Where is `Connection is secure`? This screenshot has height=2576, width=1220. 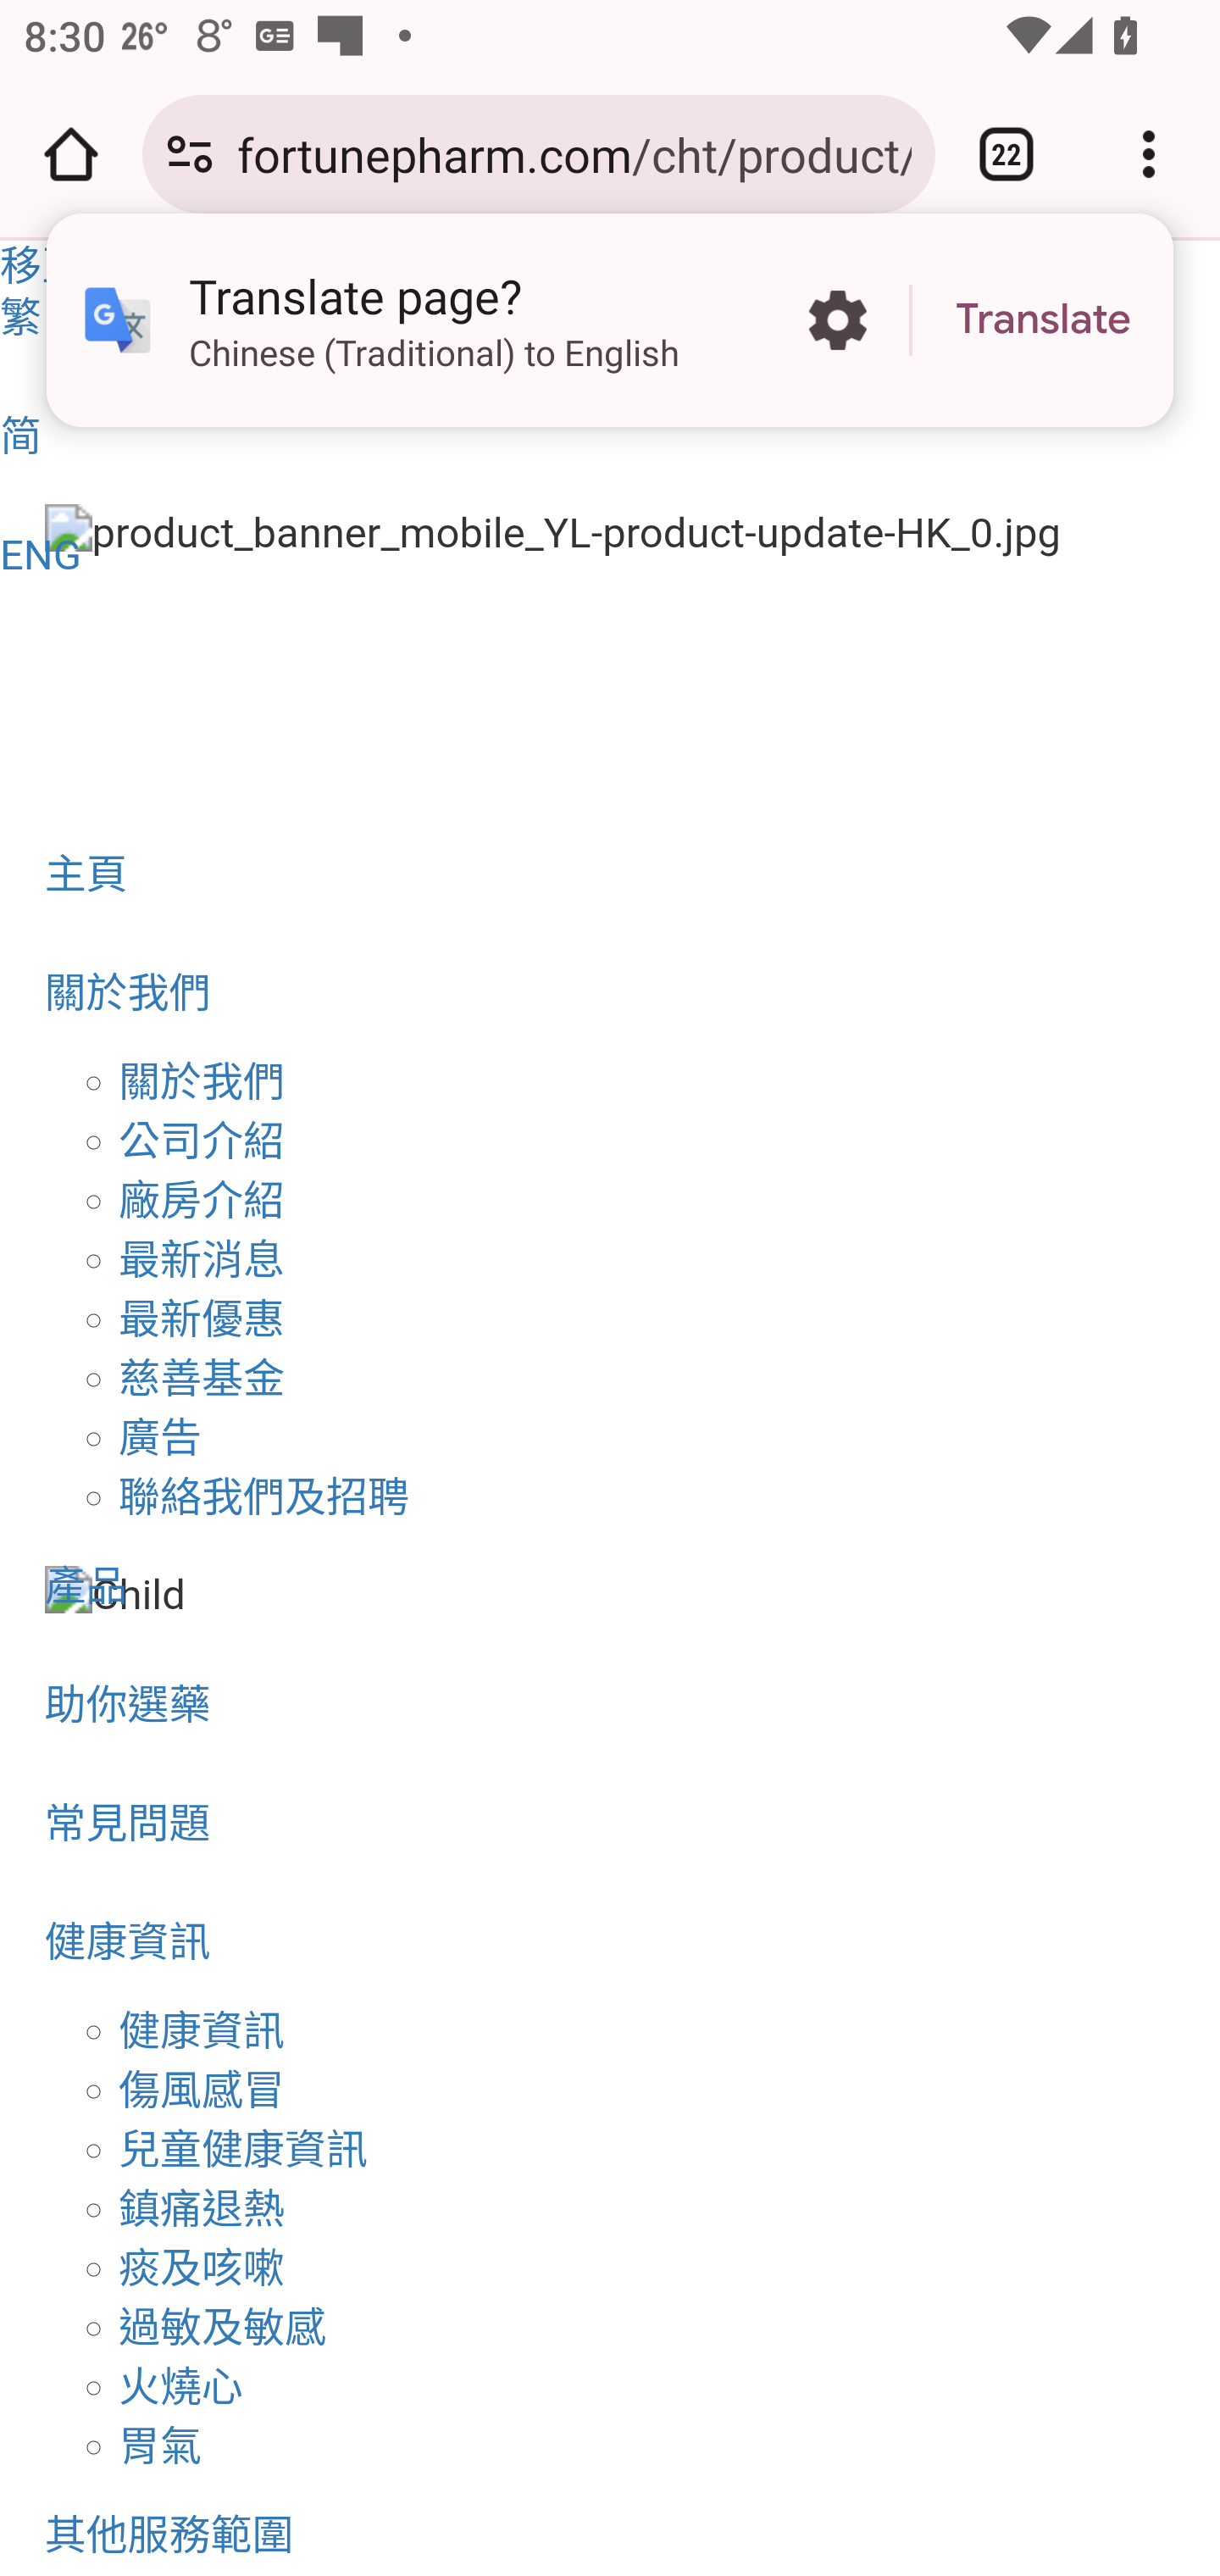 Connection is secure is located at coordinates (190, 154).